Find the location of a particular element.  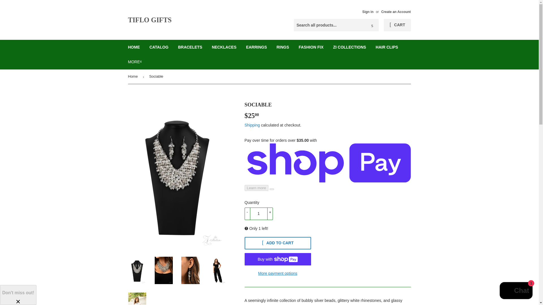

Sign in is located at coordinates (368, 12).